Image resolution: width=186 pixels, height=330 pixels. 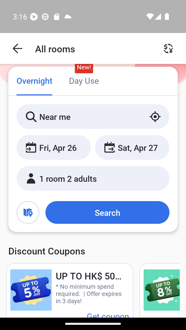 I want to click on Sat, Apr 27, so click(x=132, y=147).